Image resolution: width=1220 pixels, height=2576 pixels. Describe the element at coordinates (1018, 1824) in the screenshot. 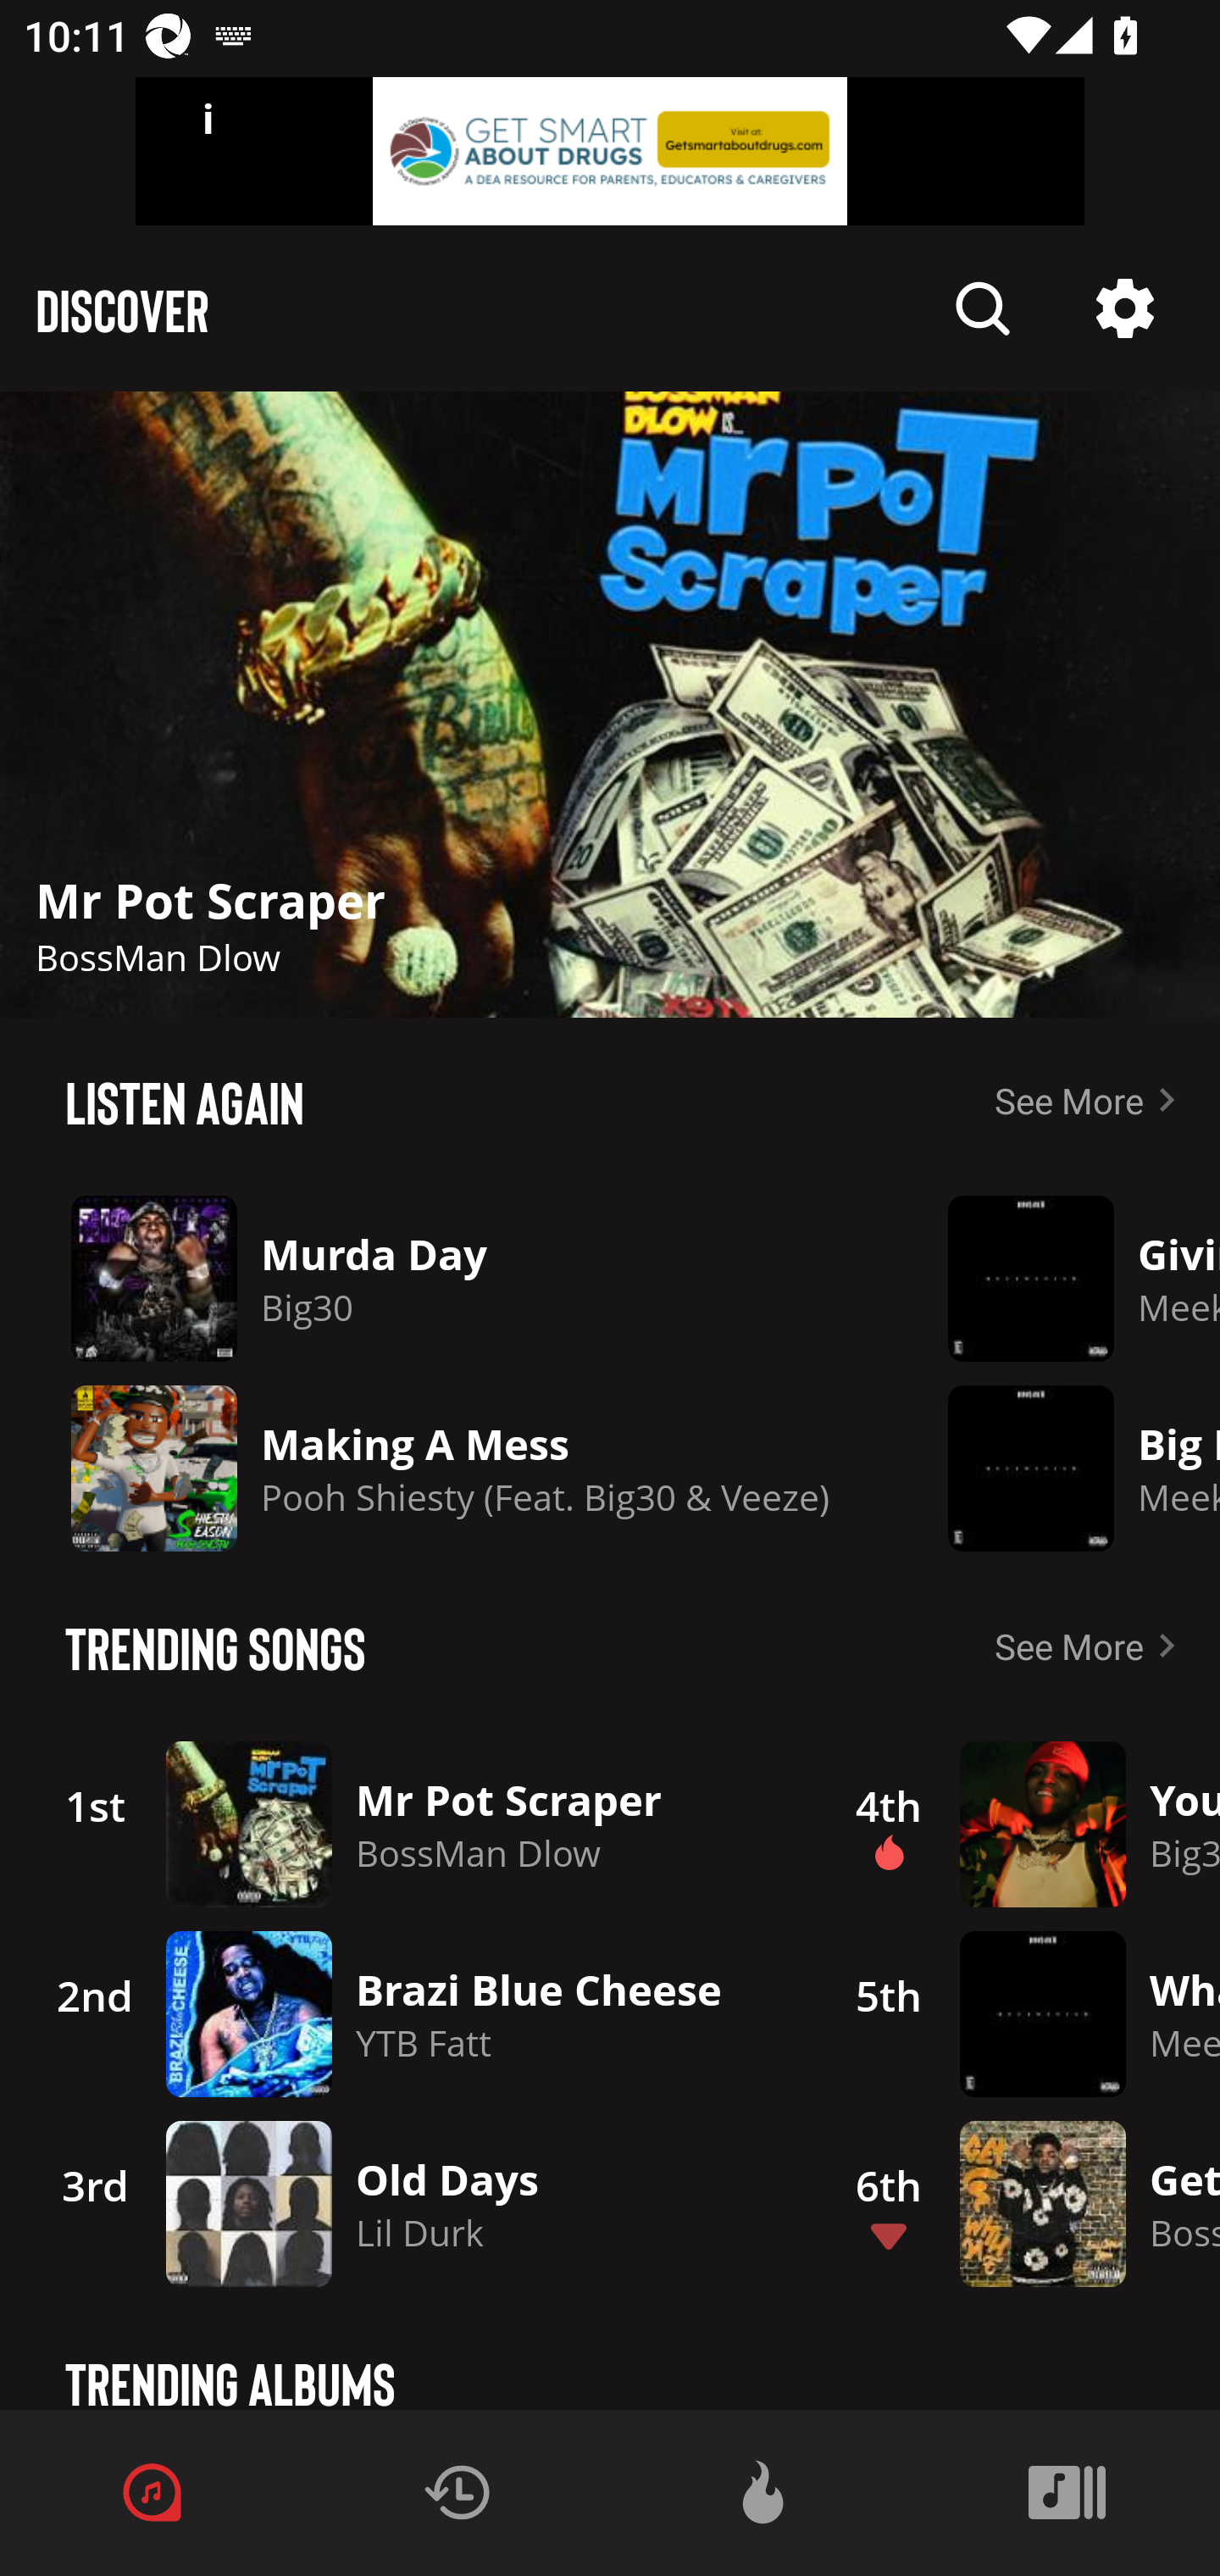

I see `4th Description Description You Thought Big30` at that location.